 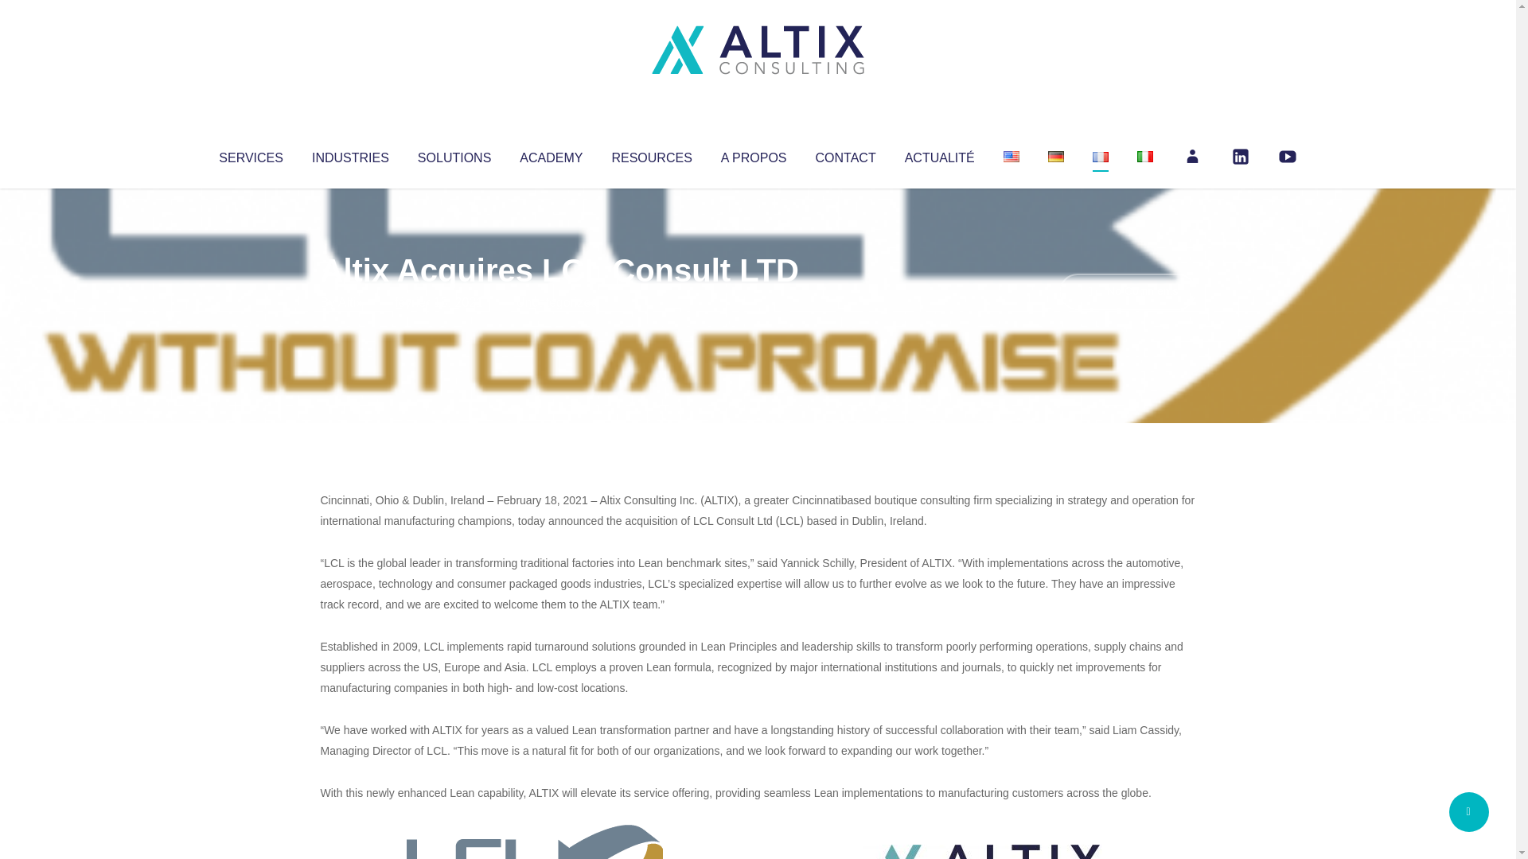 What do you see at coordinates (556, 302) in the screenshot?
I see `Uncategorized` at bounding box center [556, 302].